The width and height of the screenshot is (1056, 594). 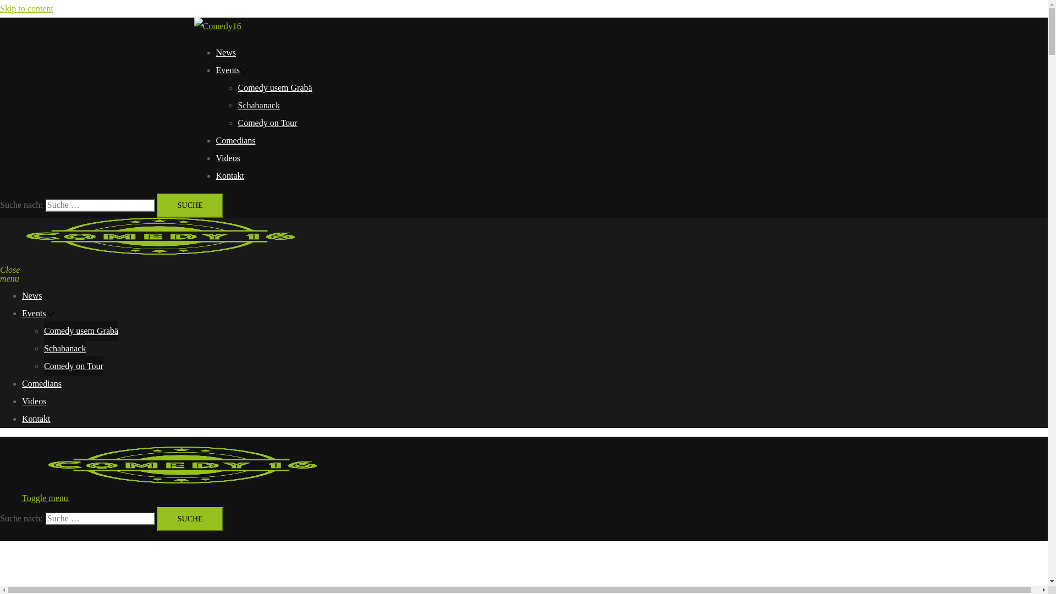 What do you see at coordinates (258, 106) in the screenshot?
I see `Schabanack` at bounding box center [258, 106].